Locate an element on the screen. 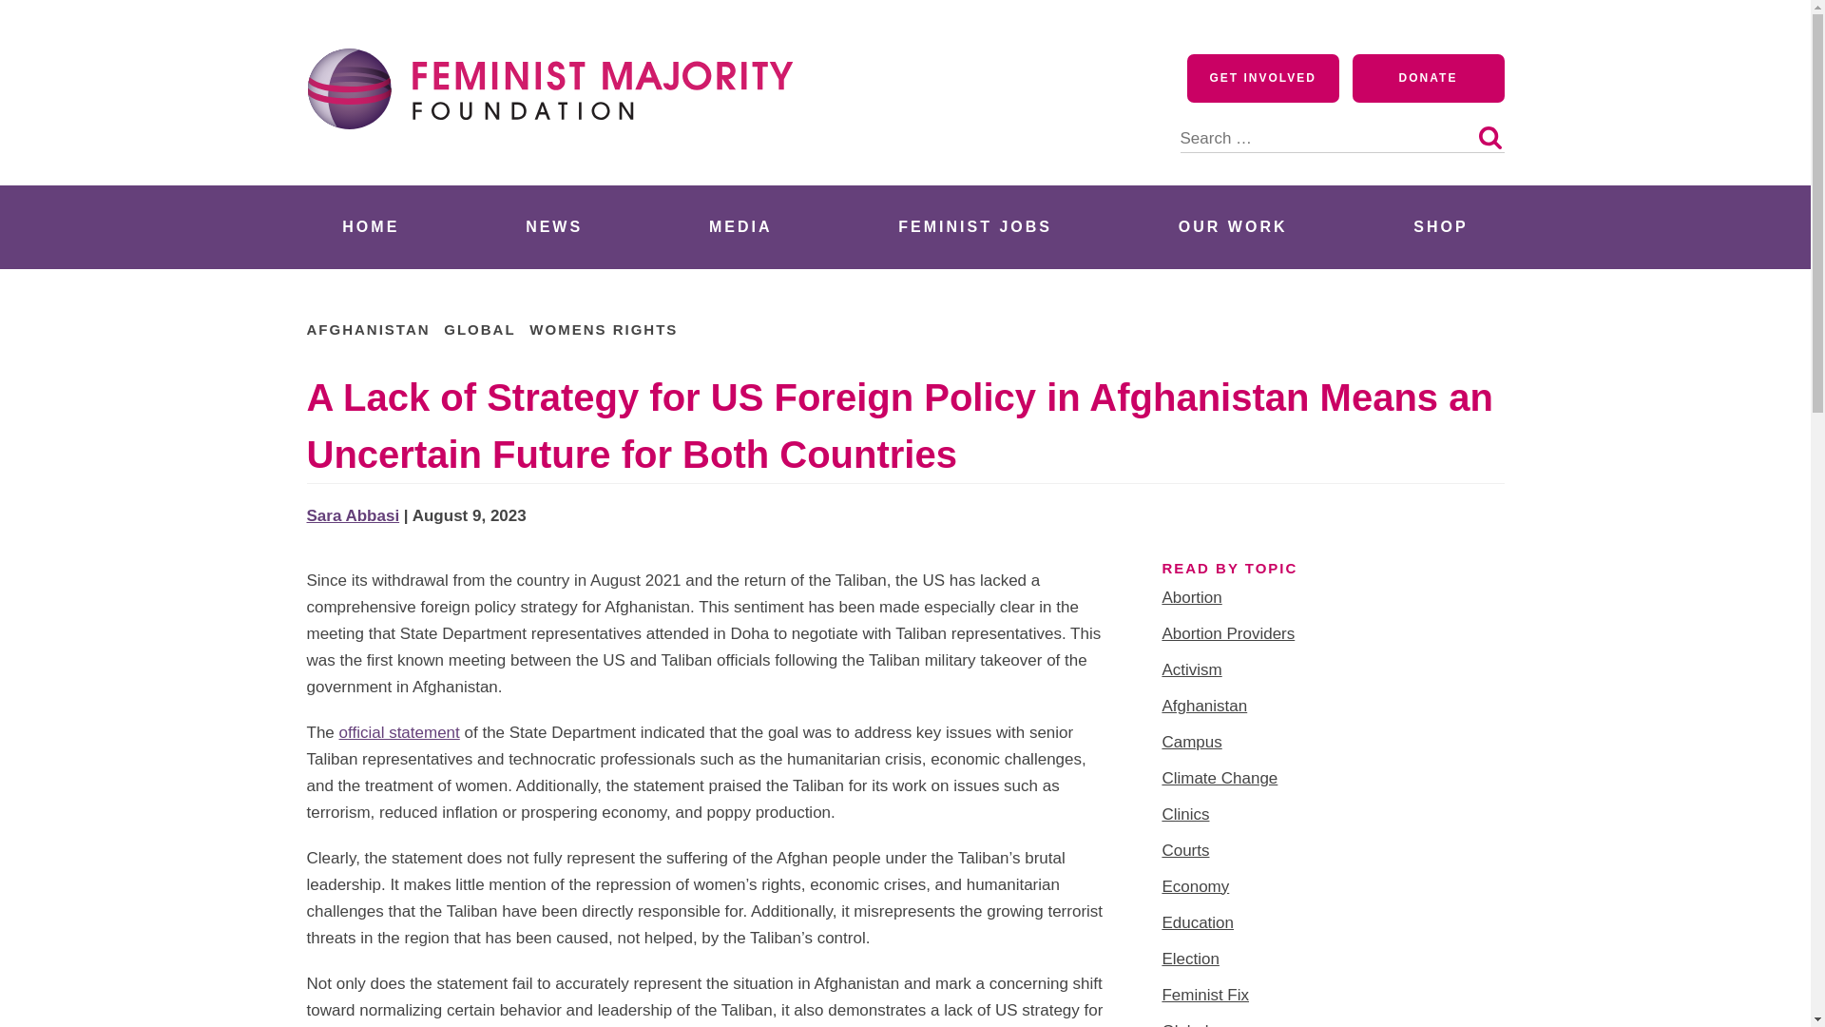 This screenshot has height=1027, width=1825. Abortion Providers is located at coordinates (1227, 633).